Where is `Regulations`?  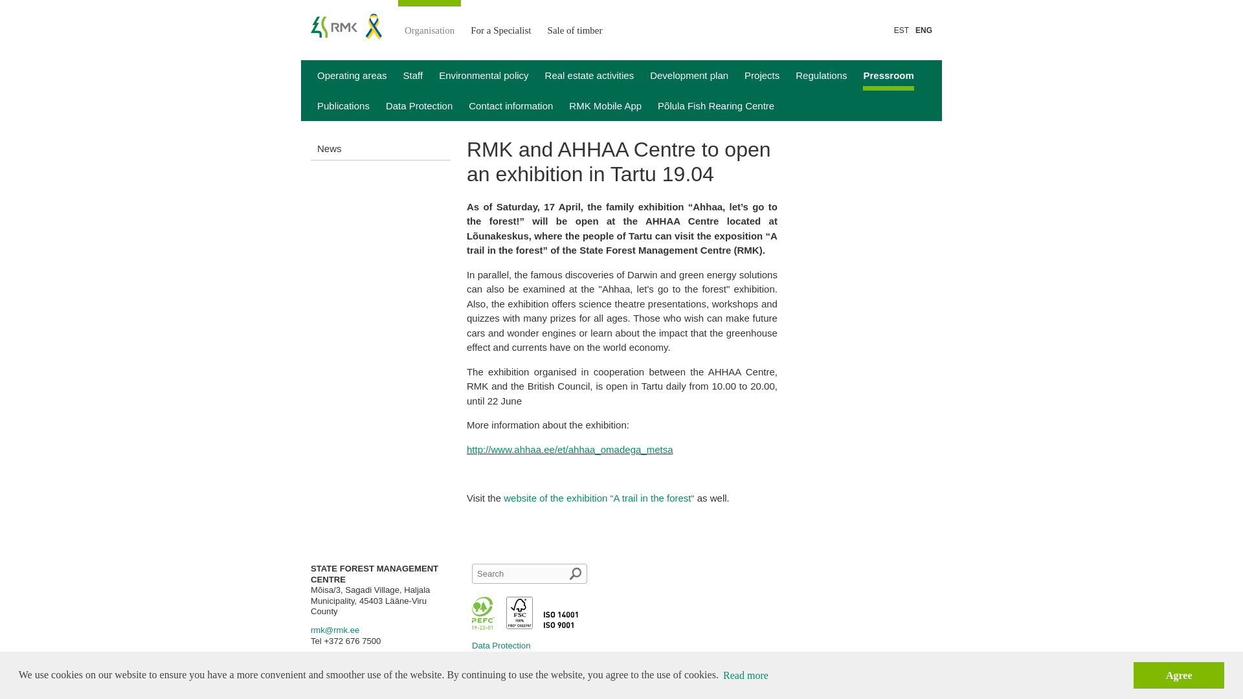
Regulations is located at coordinates (821, 75).